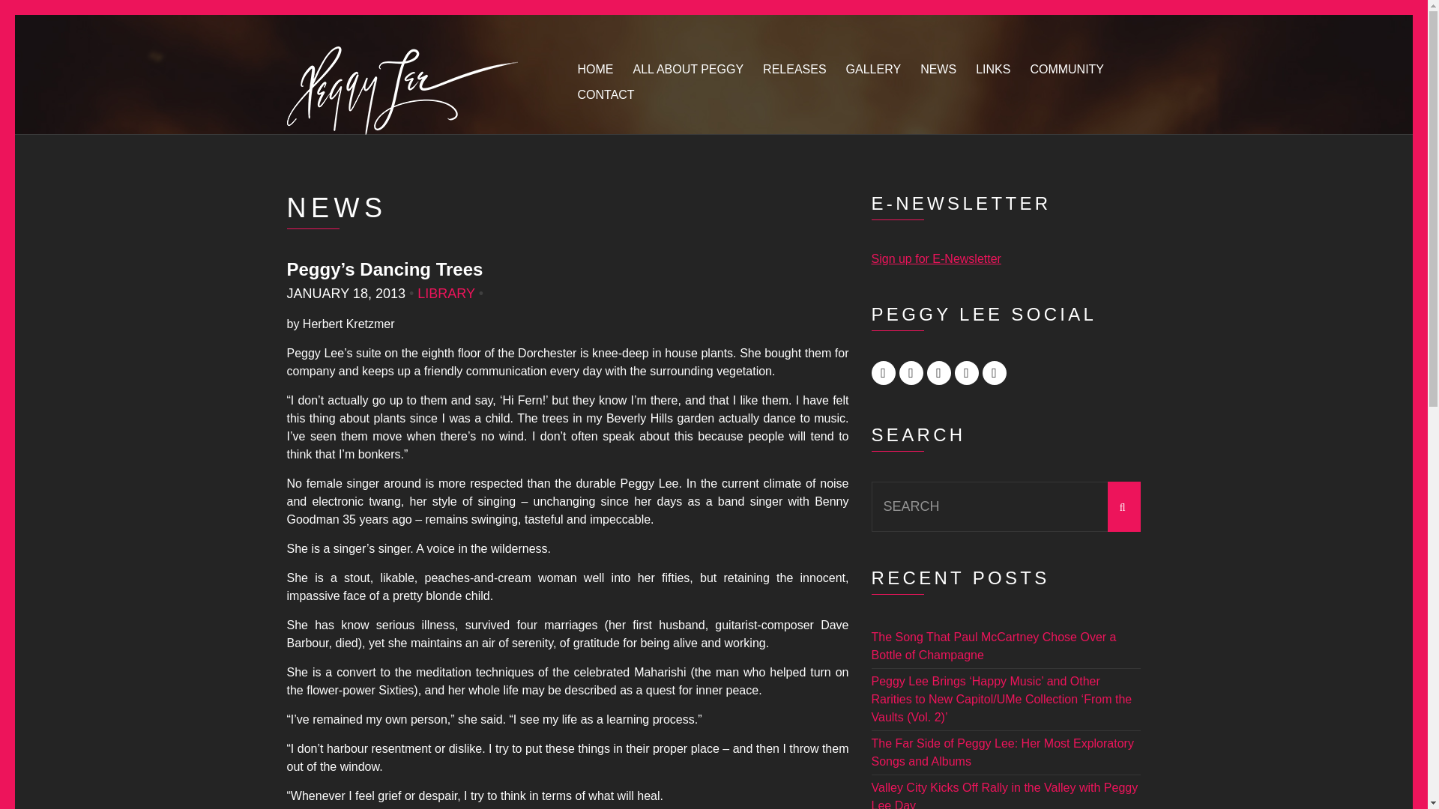 The height and width of the screenshot is (809, 1439). I want to click on NEWS, so click(938, 70).